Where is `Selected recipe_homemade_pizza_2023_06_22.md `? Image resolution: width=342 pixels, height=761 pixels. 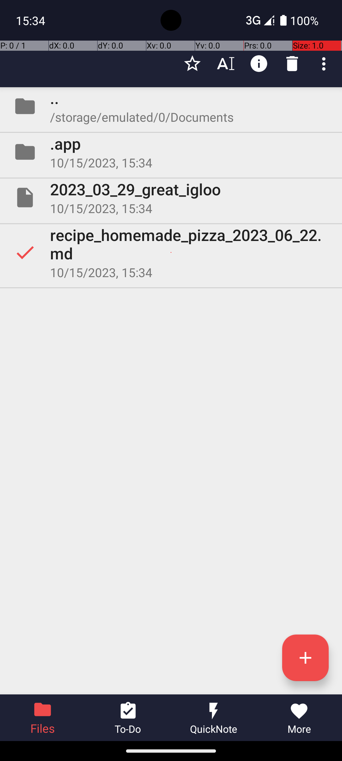 Selected recipe_homemade_pizza_2023_06_22.md  is located at coordinates (171, 252).